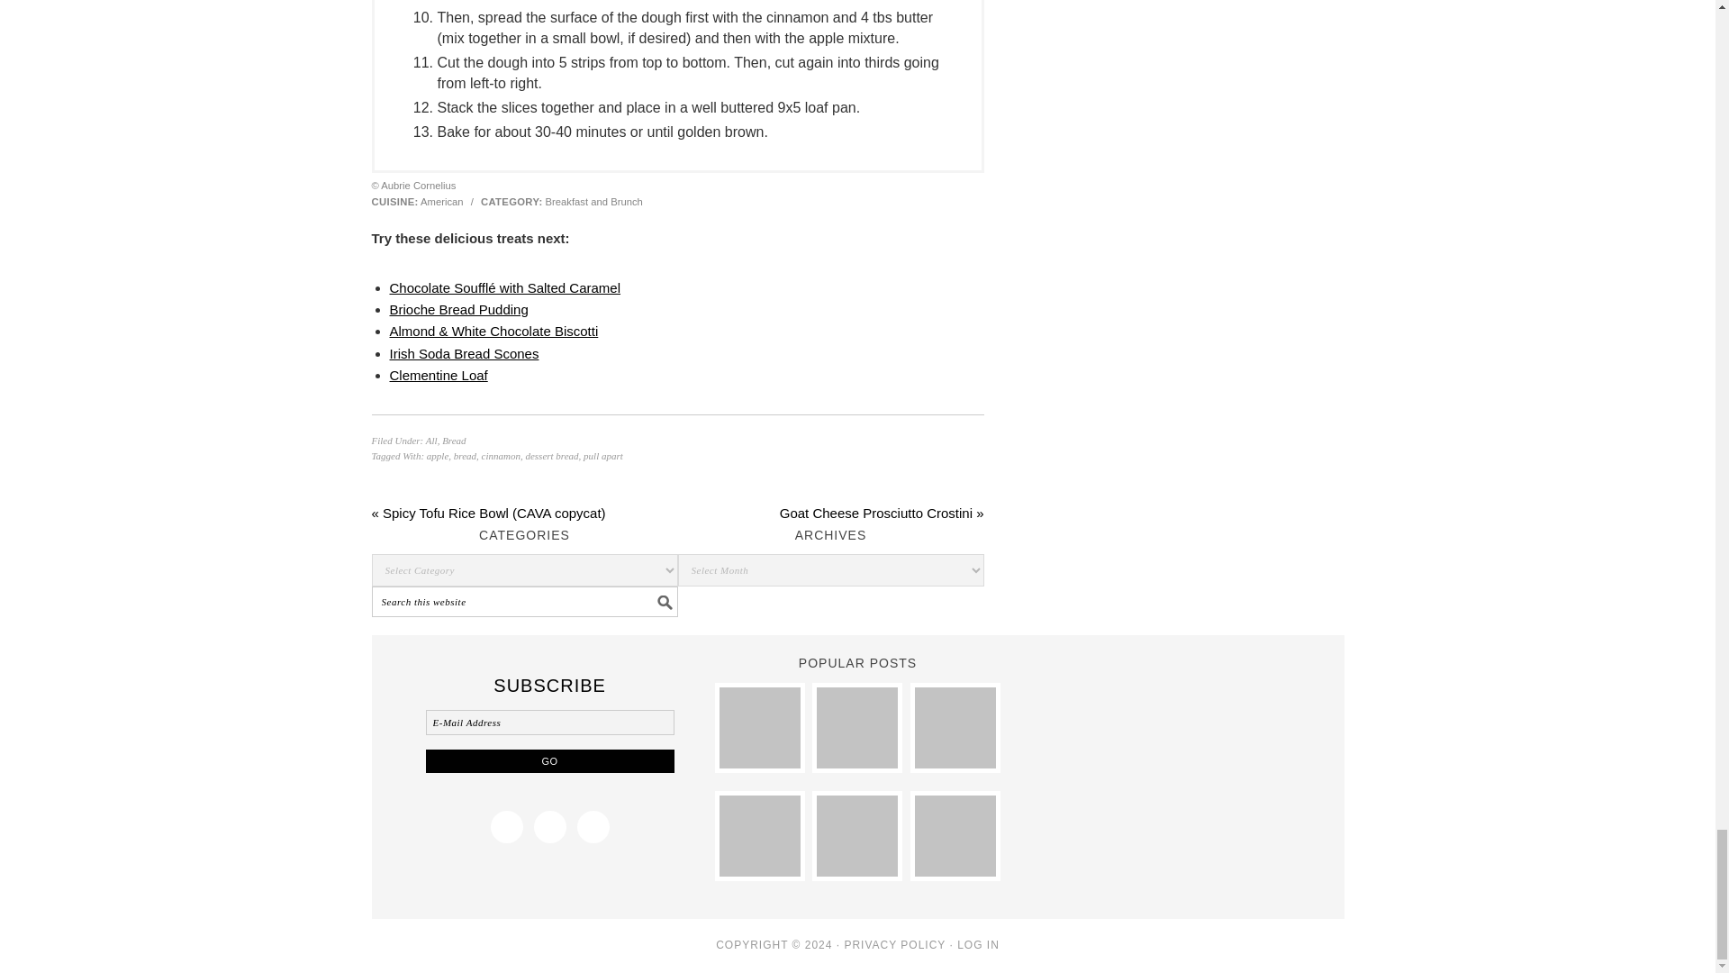 Image resolution: width=1729 pixels, height=973 pixels. Describe the element at coordinates (463, 353) in the screenshot. I see `Irish Soda Bread Scones` at that location.